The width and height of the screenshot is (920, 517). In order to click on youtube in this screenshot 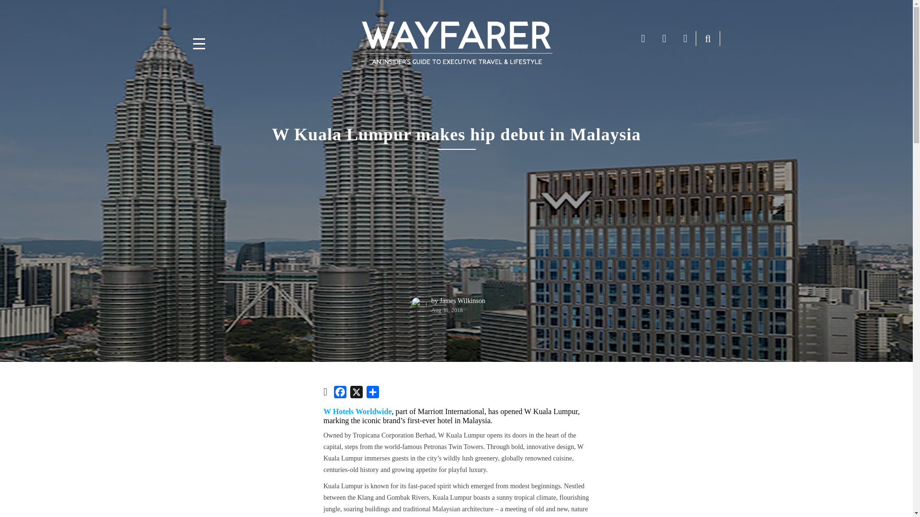, I will do `click(664, 38)`.